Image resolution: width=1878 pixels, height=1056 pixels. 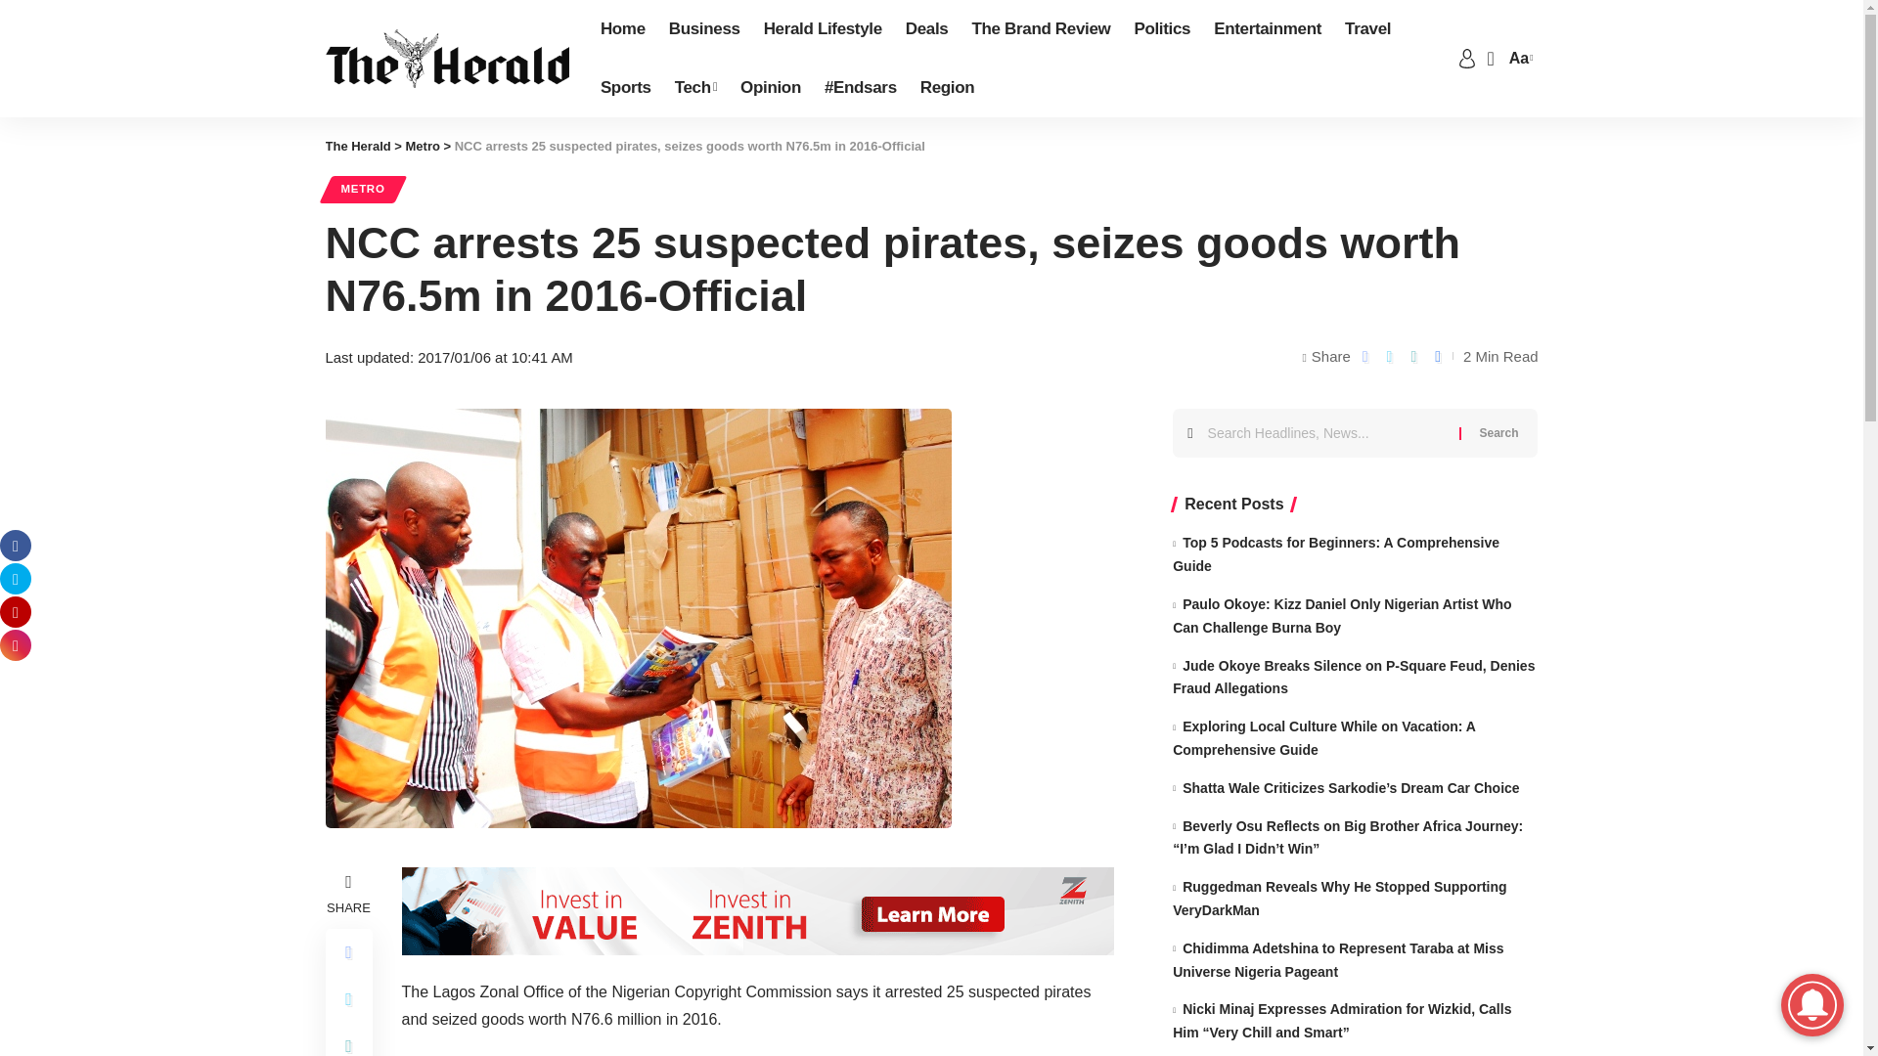 I want to click on Entertainment, so click(x=1268, y=29).